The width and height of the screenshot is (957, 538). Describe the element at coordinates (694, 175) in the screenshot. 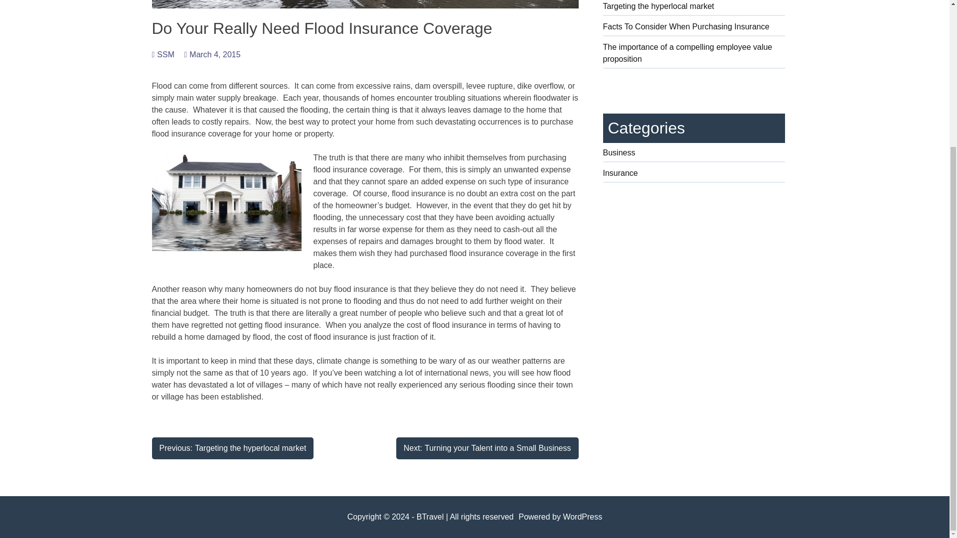

I see `Powered by WordPress` at that location.